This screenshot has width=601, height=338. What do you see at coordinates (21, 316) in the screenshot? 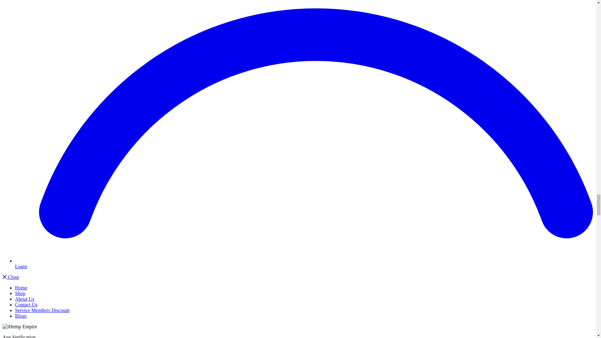
I see `Blogs` at bounding box center [21, 316].